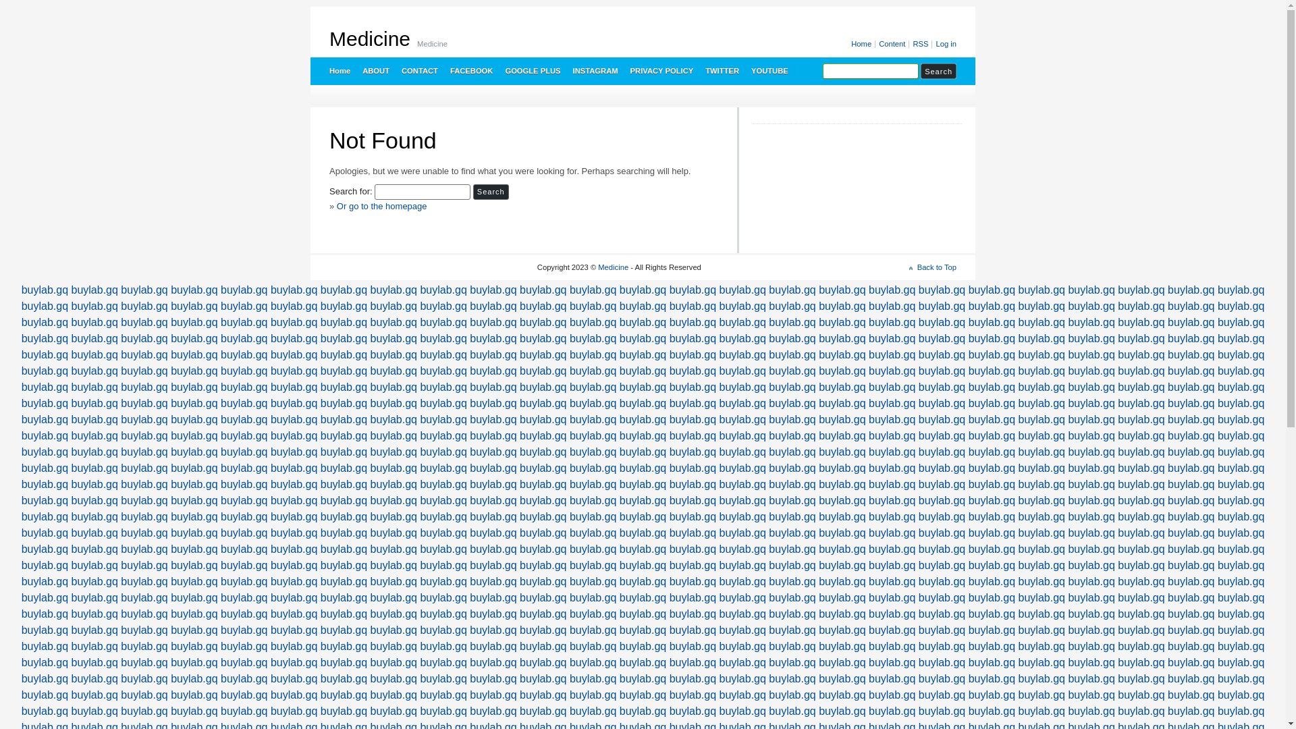 The image size is (1296, 729). I want to click on buylab.gq, so click(1091, 517).